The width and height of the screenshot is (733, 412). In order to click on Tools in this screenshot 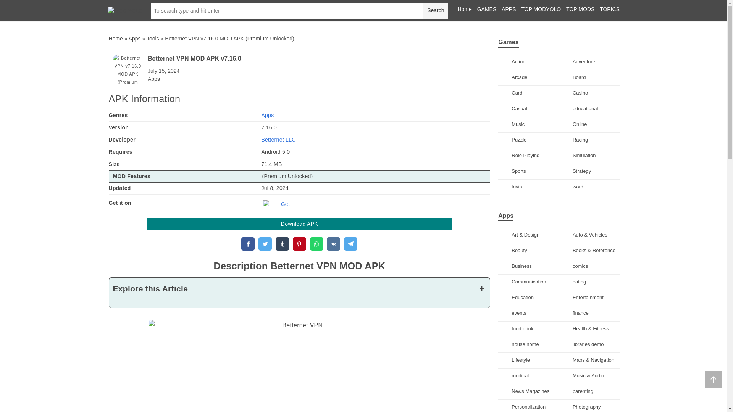, I will do `click(153, 38)`.